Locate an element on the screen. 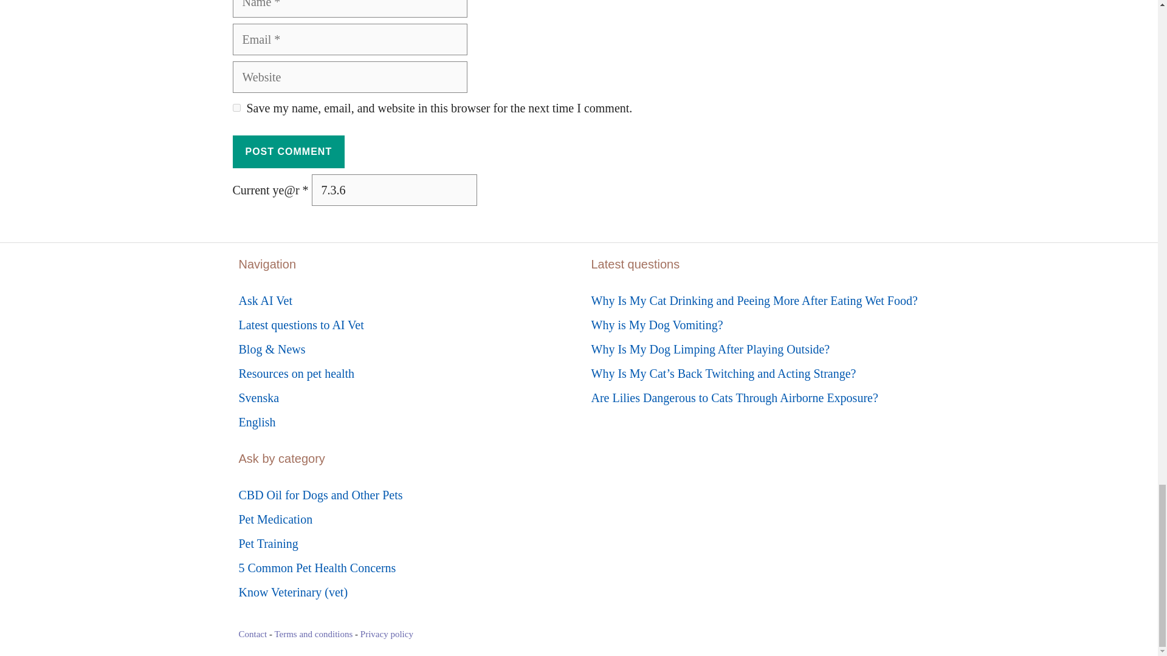 The height and width of the screenshot is (656, 1167). Are Lilies Dangerous to Cats Through Airborne Exposure? is located at coordinates (734, 397).